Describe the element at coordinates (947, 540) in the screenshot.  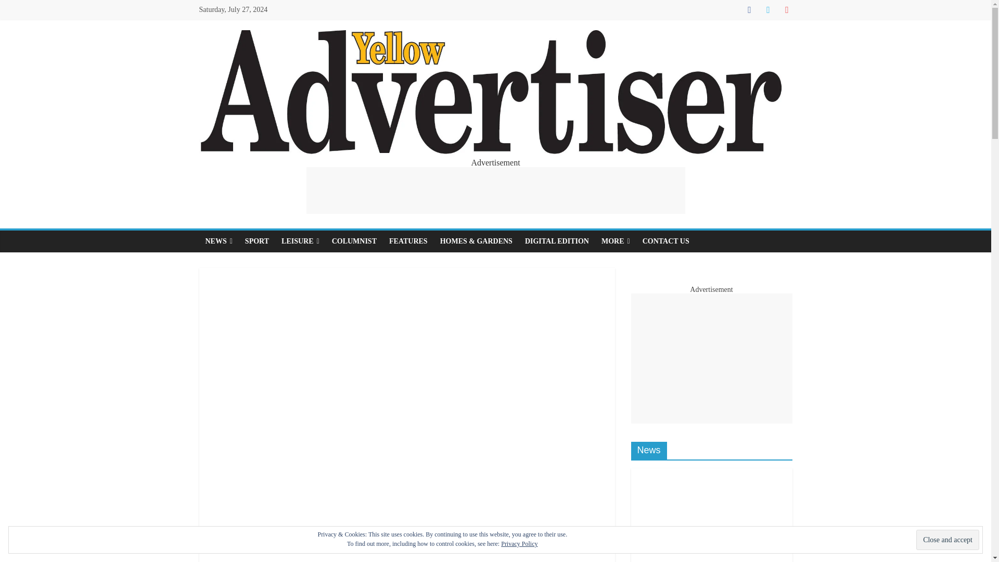
I see `Close and accept` at that location.